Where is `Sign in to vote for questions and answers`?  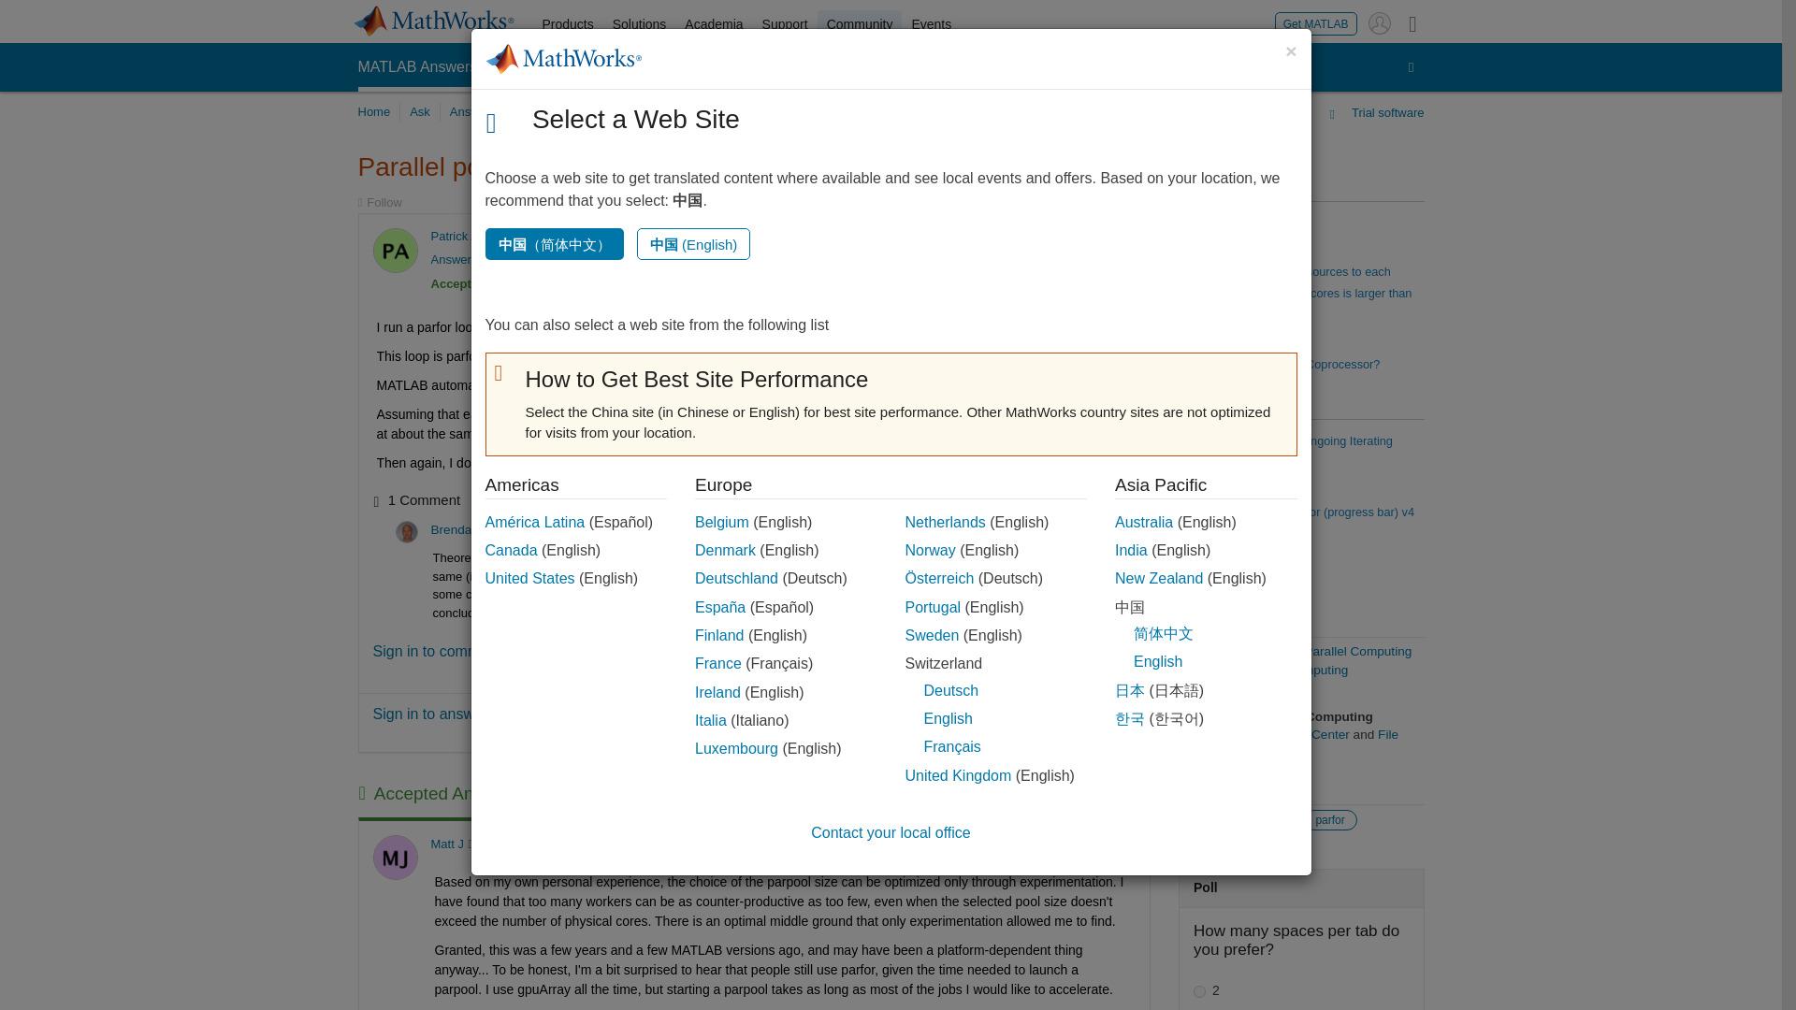 Sign in to vote for questions and answers is located at coordinates (1055, 238).